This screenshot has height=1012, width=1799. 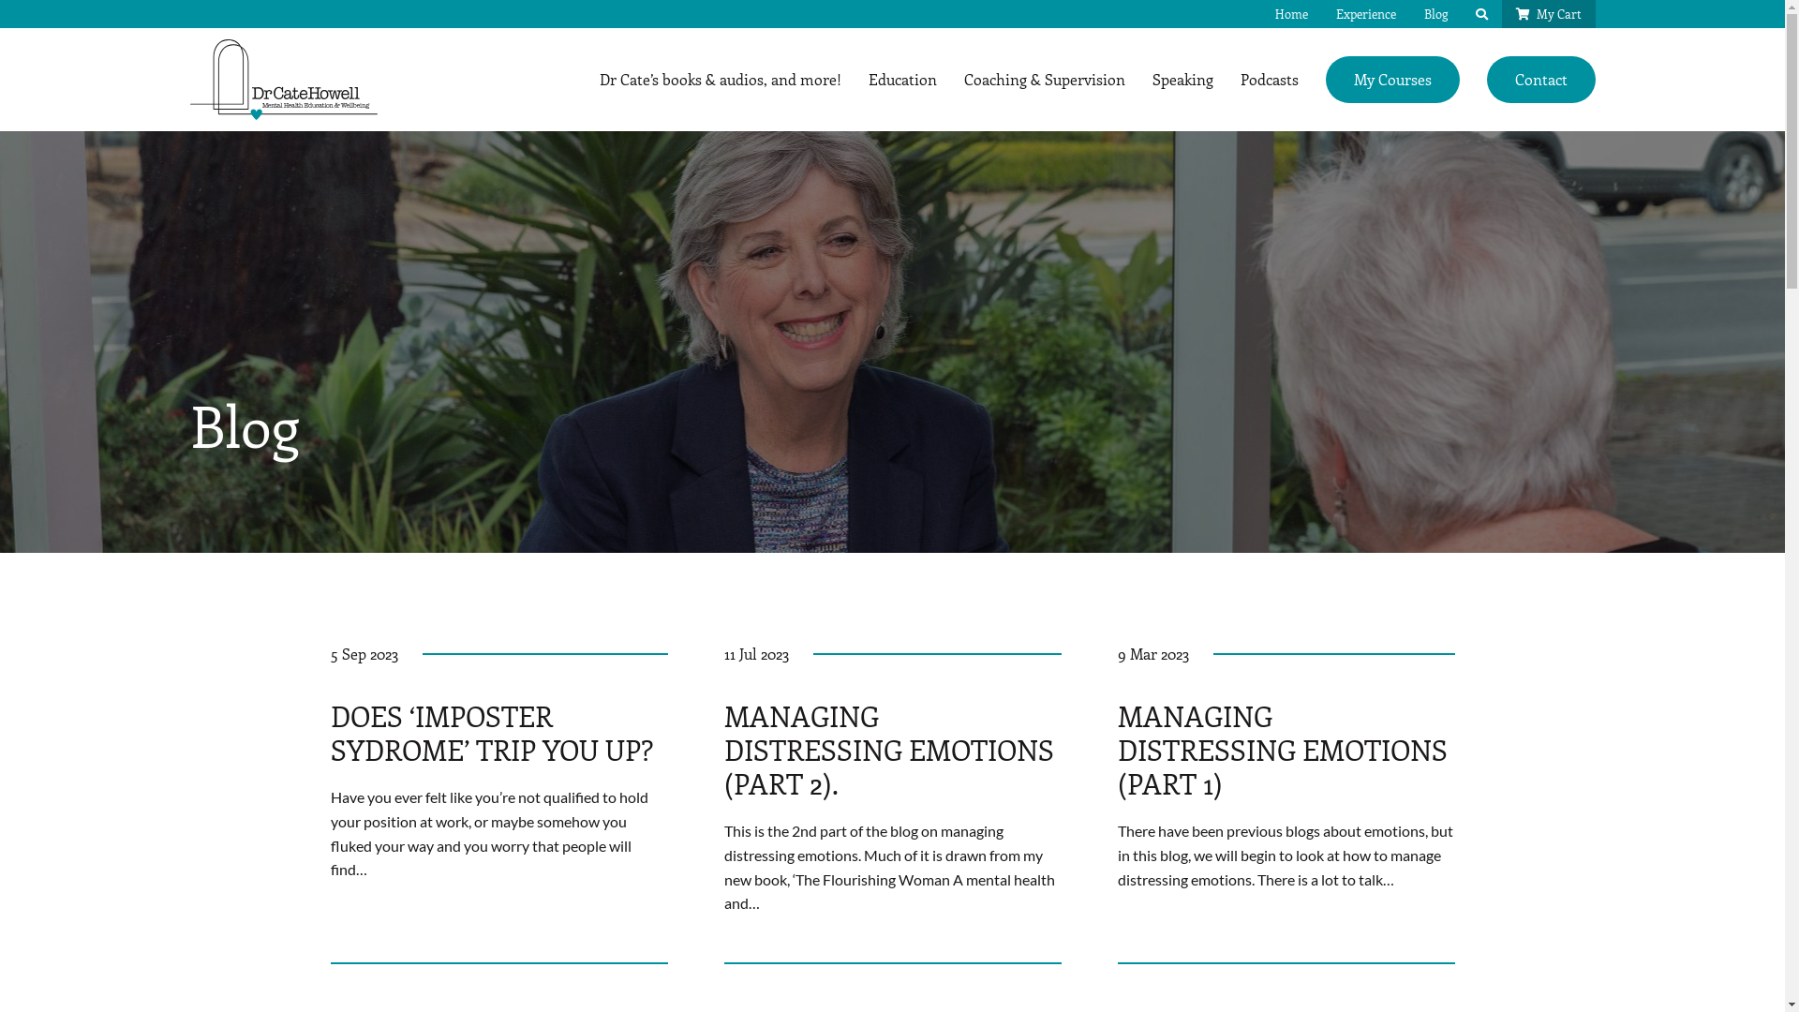 What do you see at coordinates (1540, 79) in the screenshot?
I see `Contact` at bounding box center [1540, 79].